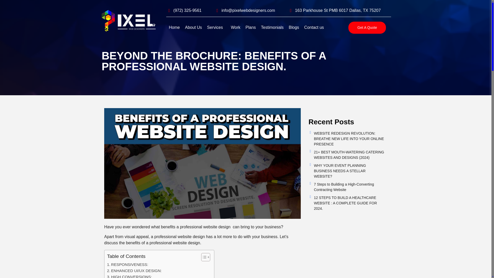 This screenshot has width=494, height=278. Describe the element at coordinates (294, 27) in the screenshot. I see `Blogs` at that location.